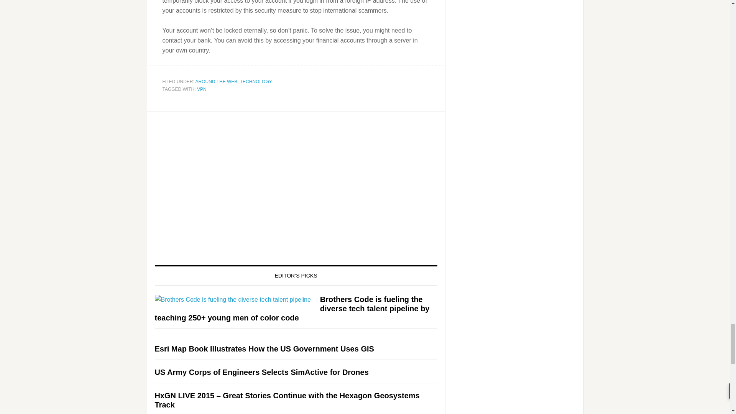  I want to click on TECHNOLOGY, so click(256, 82).